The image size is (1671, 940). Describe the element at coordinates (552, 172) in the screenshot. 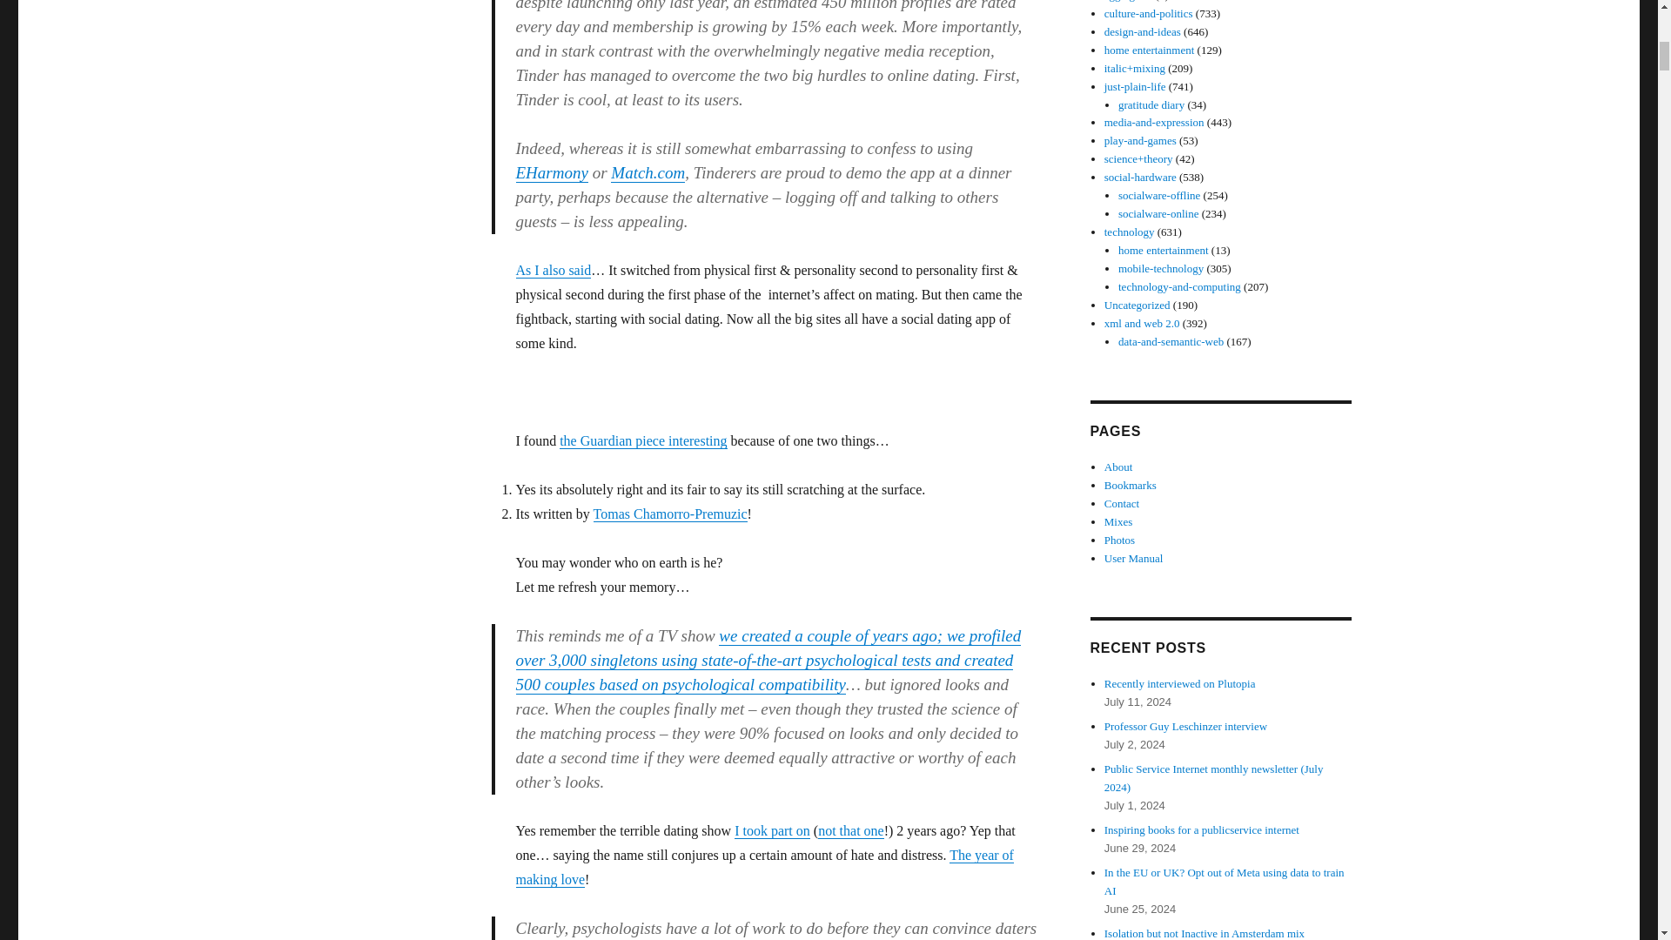

I see `EHarmony` at that location.